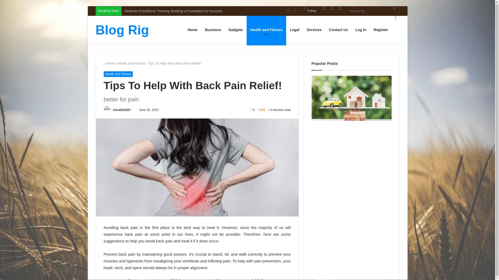  What do you see at coordinates (109, 63) in the screenshot?
I see `Home` at bounding box center [109, 63].